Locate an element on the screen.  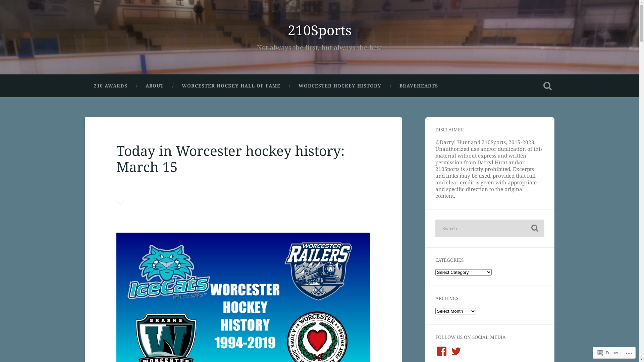
BRAVEHEARTS is located at coordinates (419, 86).